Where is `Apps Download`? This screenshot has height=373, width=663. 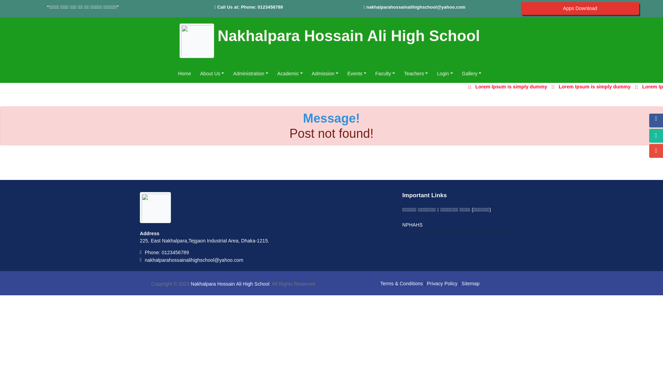 Apps Download is located at coordinates (580, 8).